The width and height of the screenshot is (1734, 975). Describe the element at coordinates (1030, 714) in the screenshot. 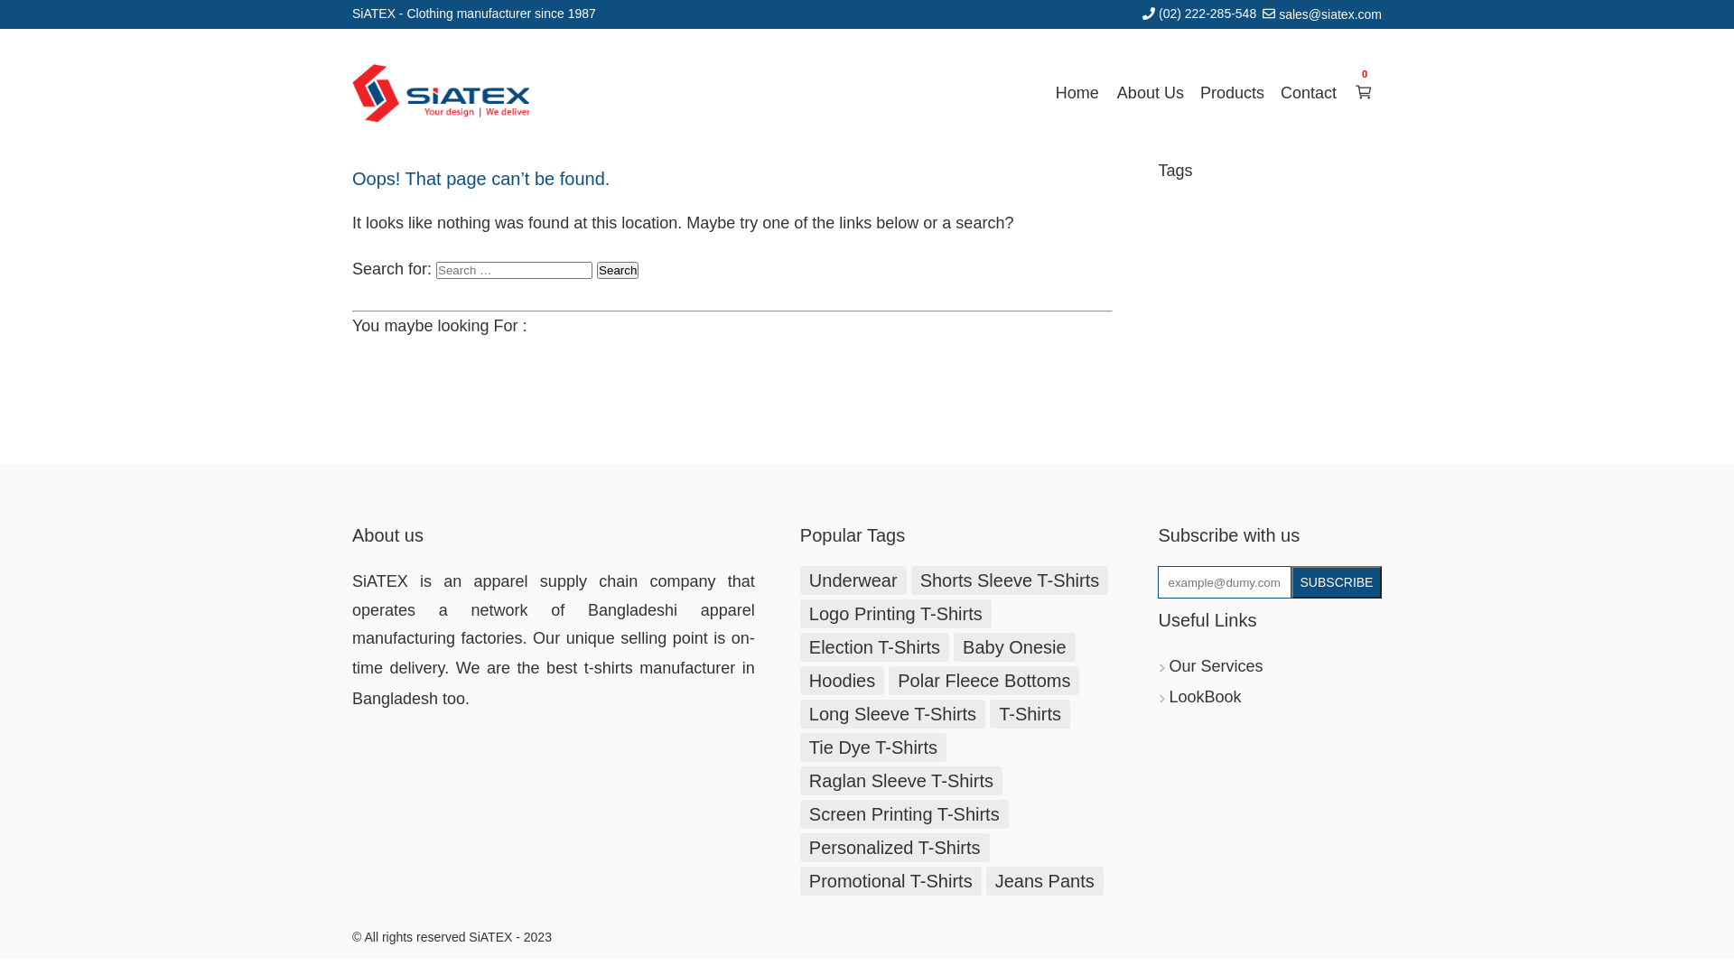

I see `T-Shirts` at that location.